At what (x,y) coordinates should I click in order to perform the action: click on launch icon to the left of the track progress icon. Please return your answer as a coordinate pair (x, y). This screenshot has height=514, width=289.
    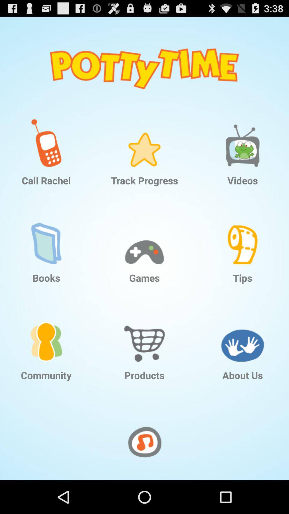
    Looking at the image, I should click on (46, 139).